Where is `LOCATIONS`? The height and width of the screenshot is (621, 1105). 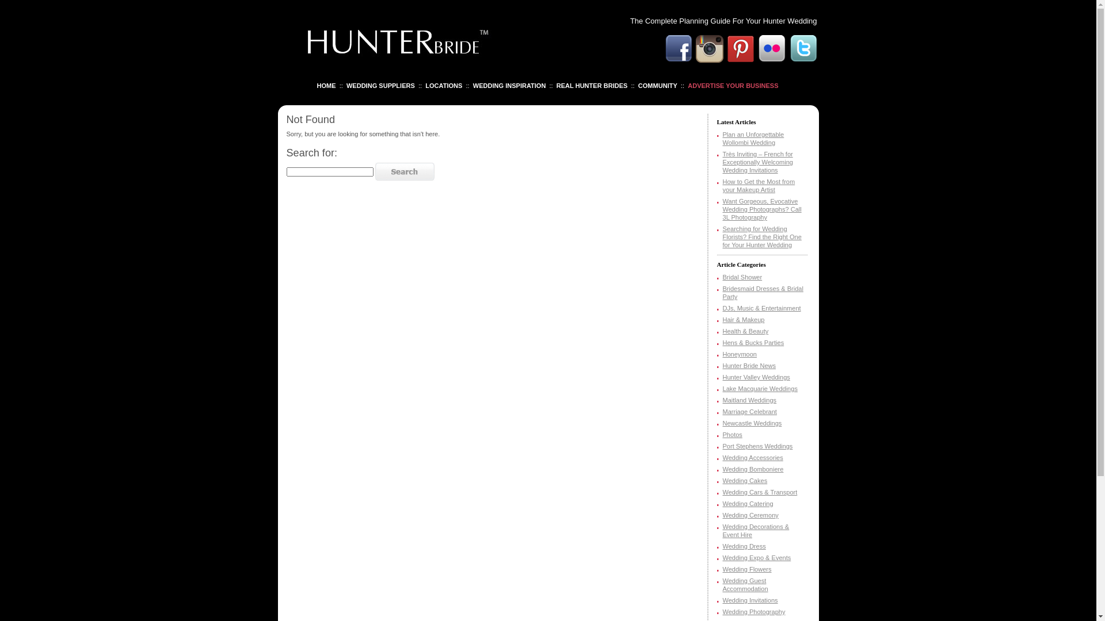 LOCATIONS is located at coordinates (444, 86).